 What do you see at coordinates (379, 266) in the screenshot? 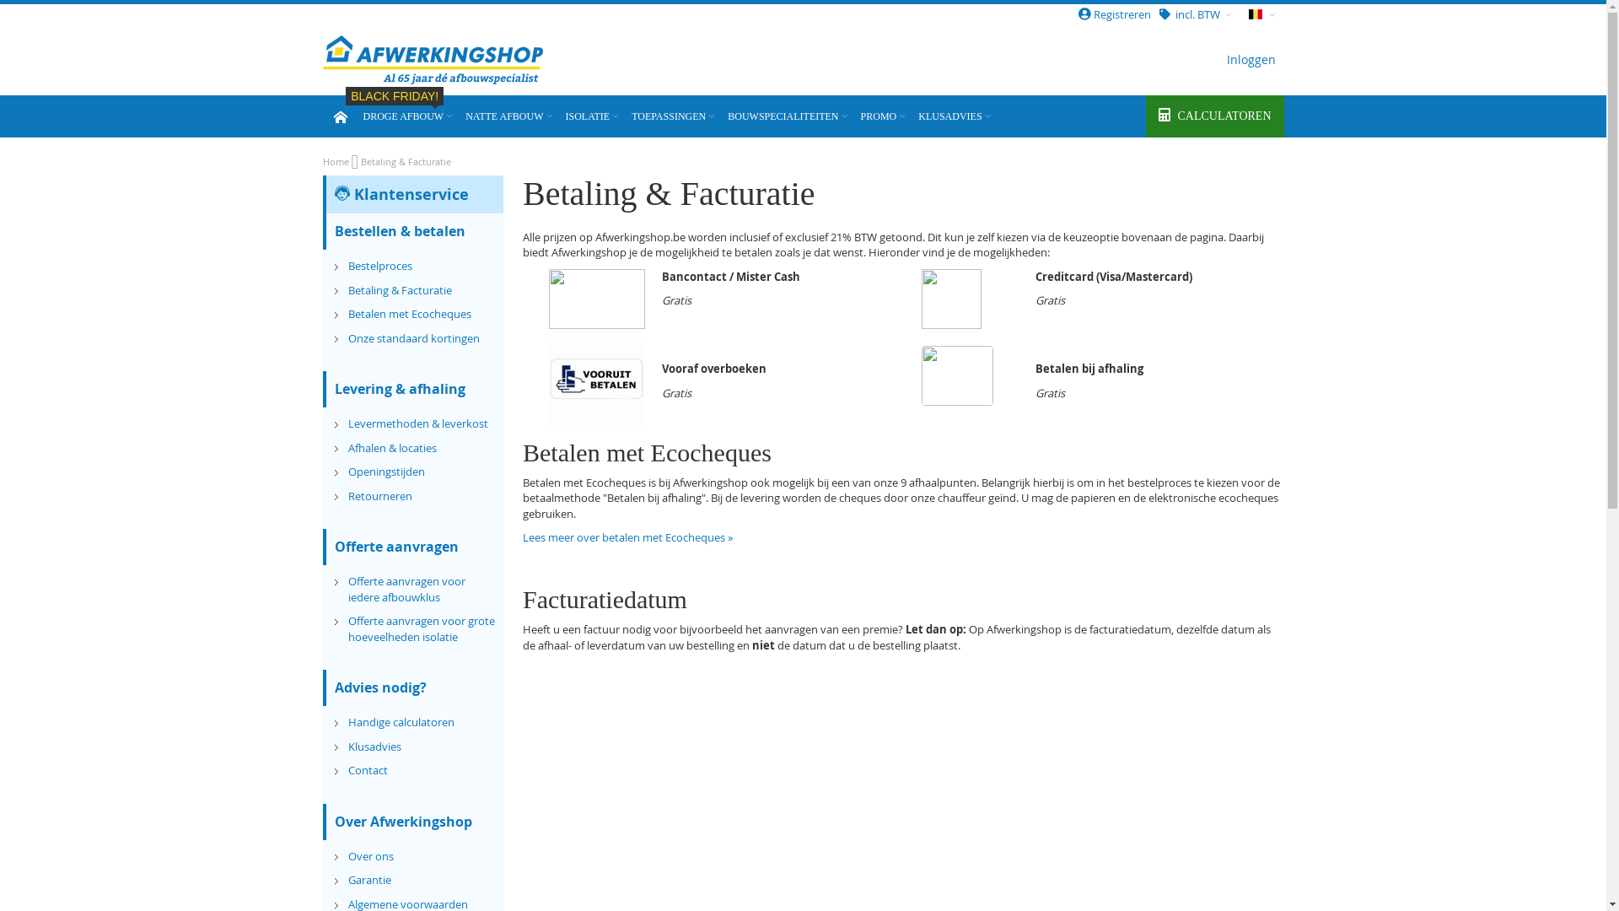
I see `Bestelproces` at bounding box center [379, 266].